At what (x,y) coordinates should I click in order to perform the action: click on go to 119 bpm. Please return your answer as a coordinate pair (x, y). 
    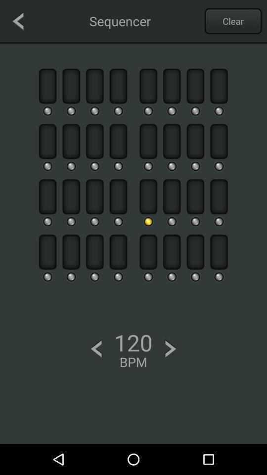
    Looking at the image, I should click on (96, 348).